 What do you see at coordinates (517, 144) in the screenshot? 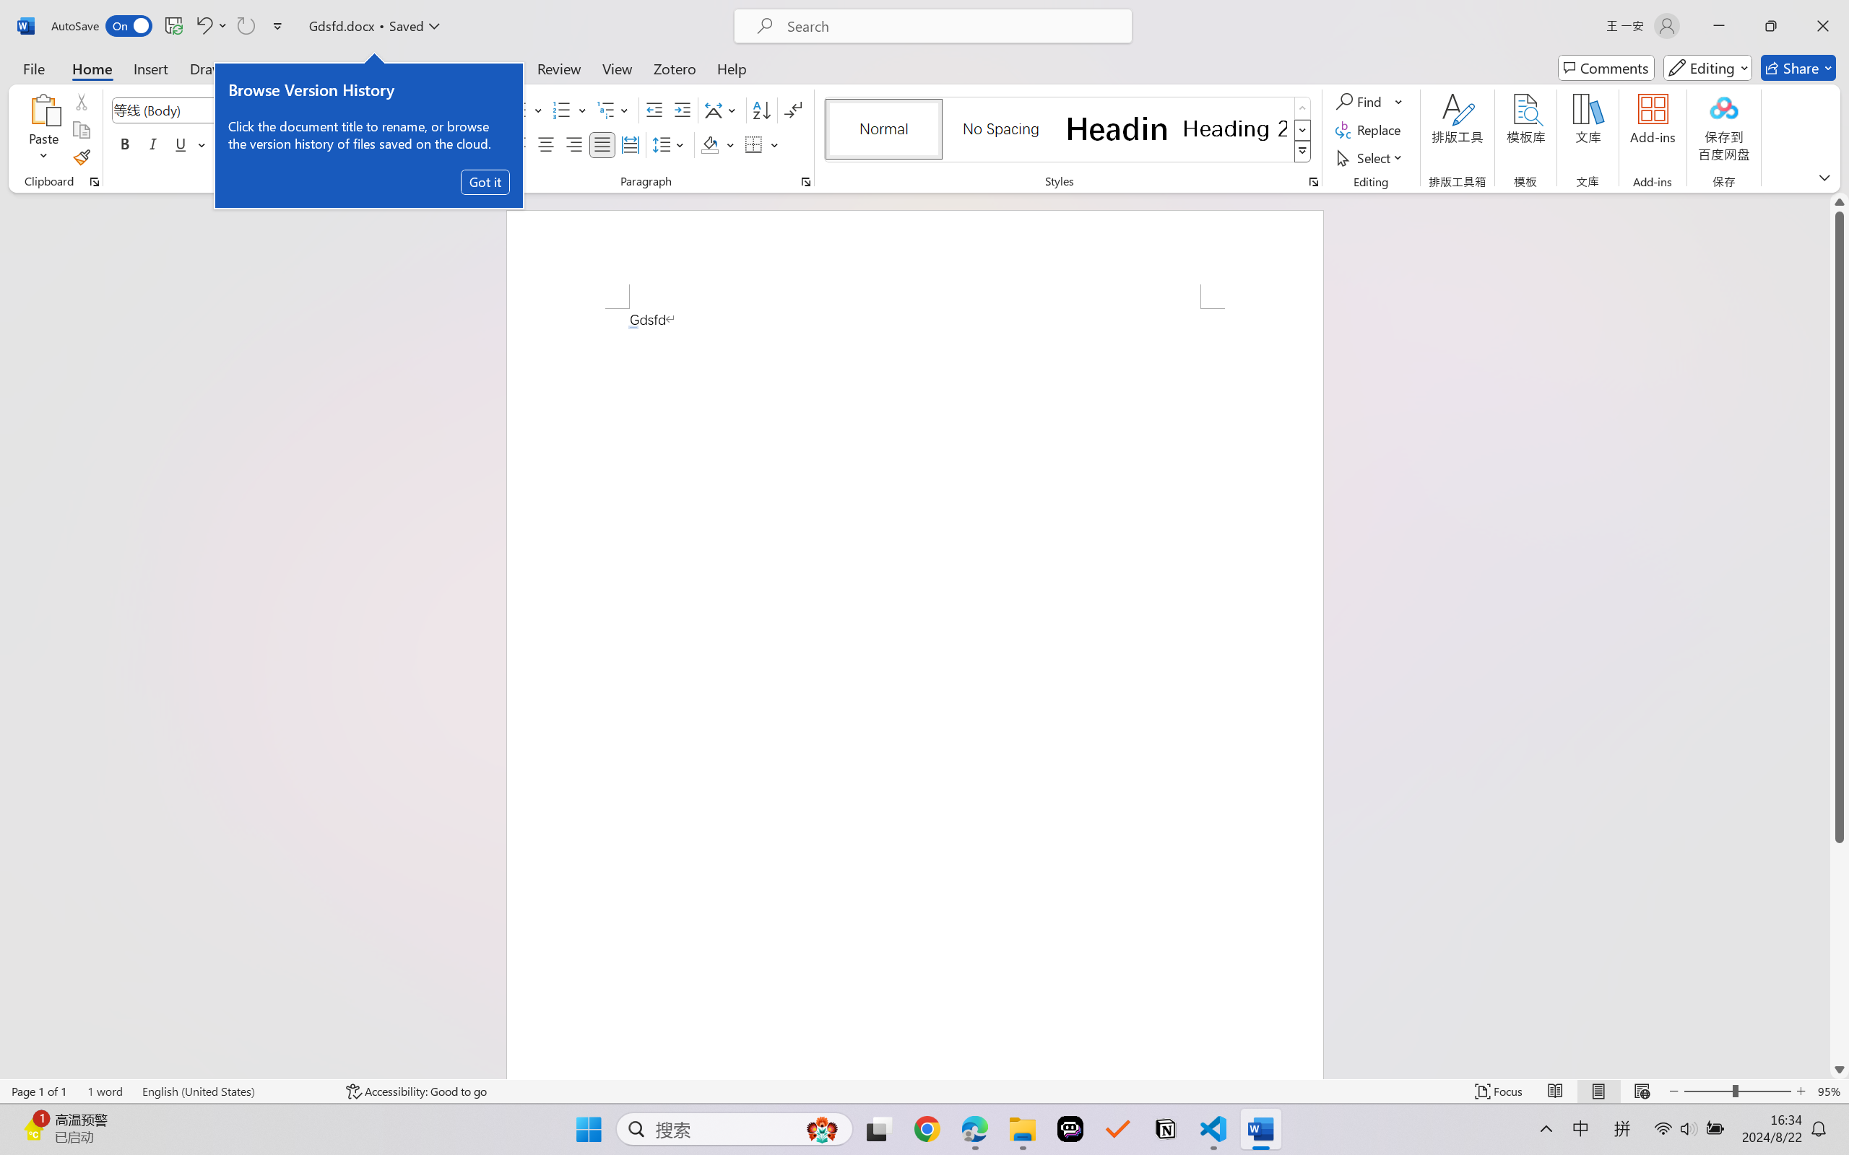
I see `Align Left` at bounding box center [517, 144].